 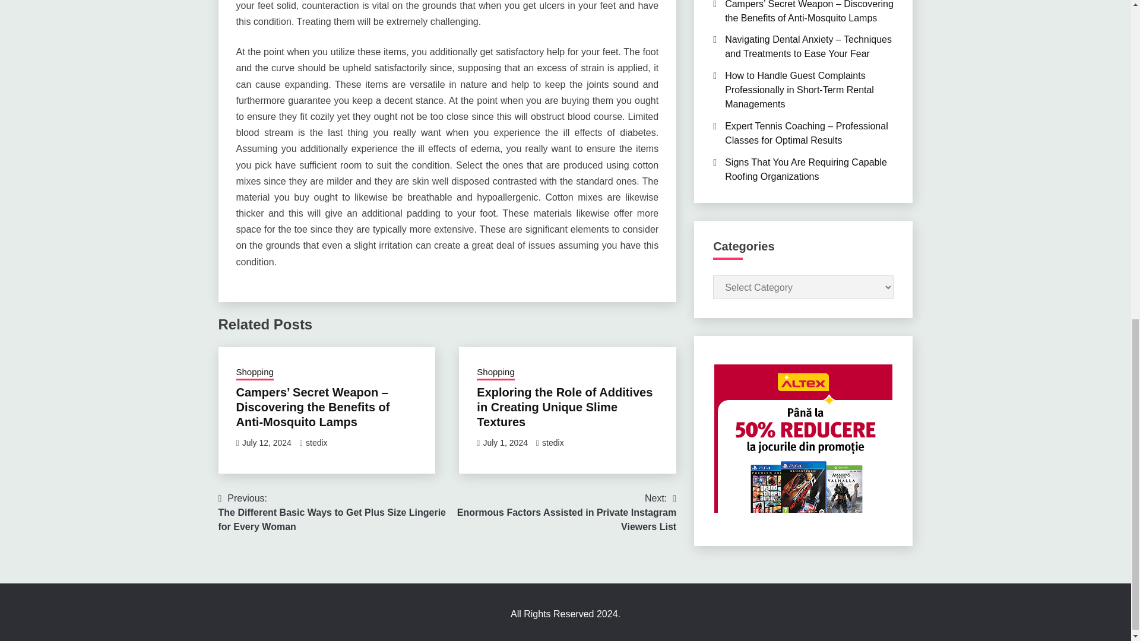 What do you see at coordinates (267, 442) in the screenshot?
I see `July 12, 2024` at bounding box center [267, 442].